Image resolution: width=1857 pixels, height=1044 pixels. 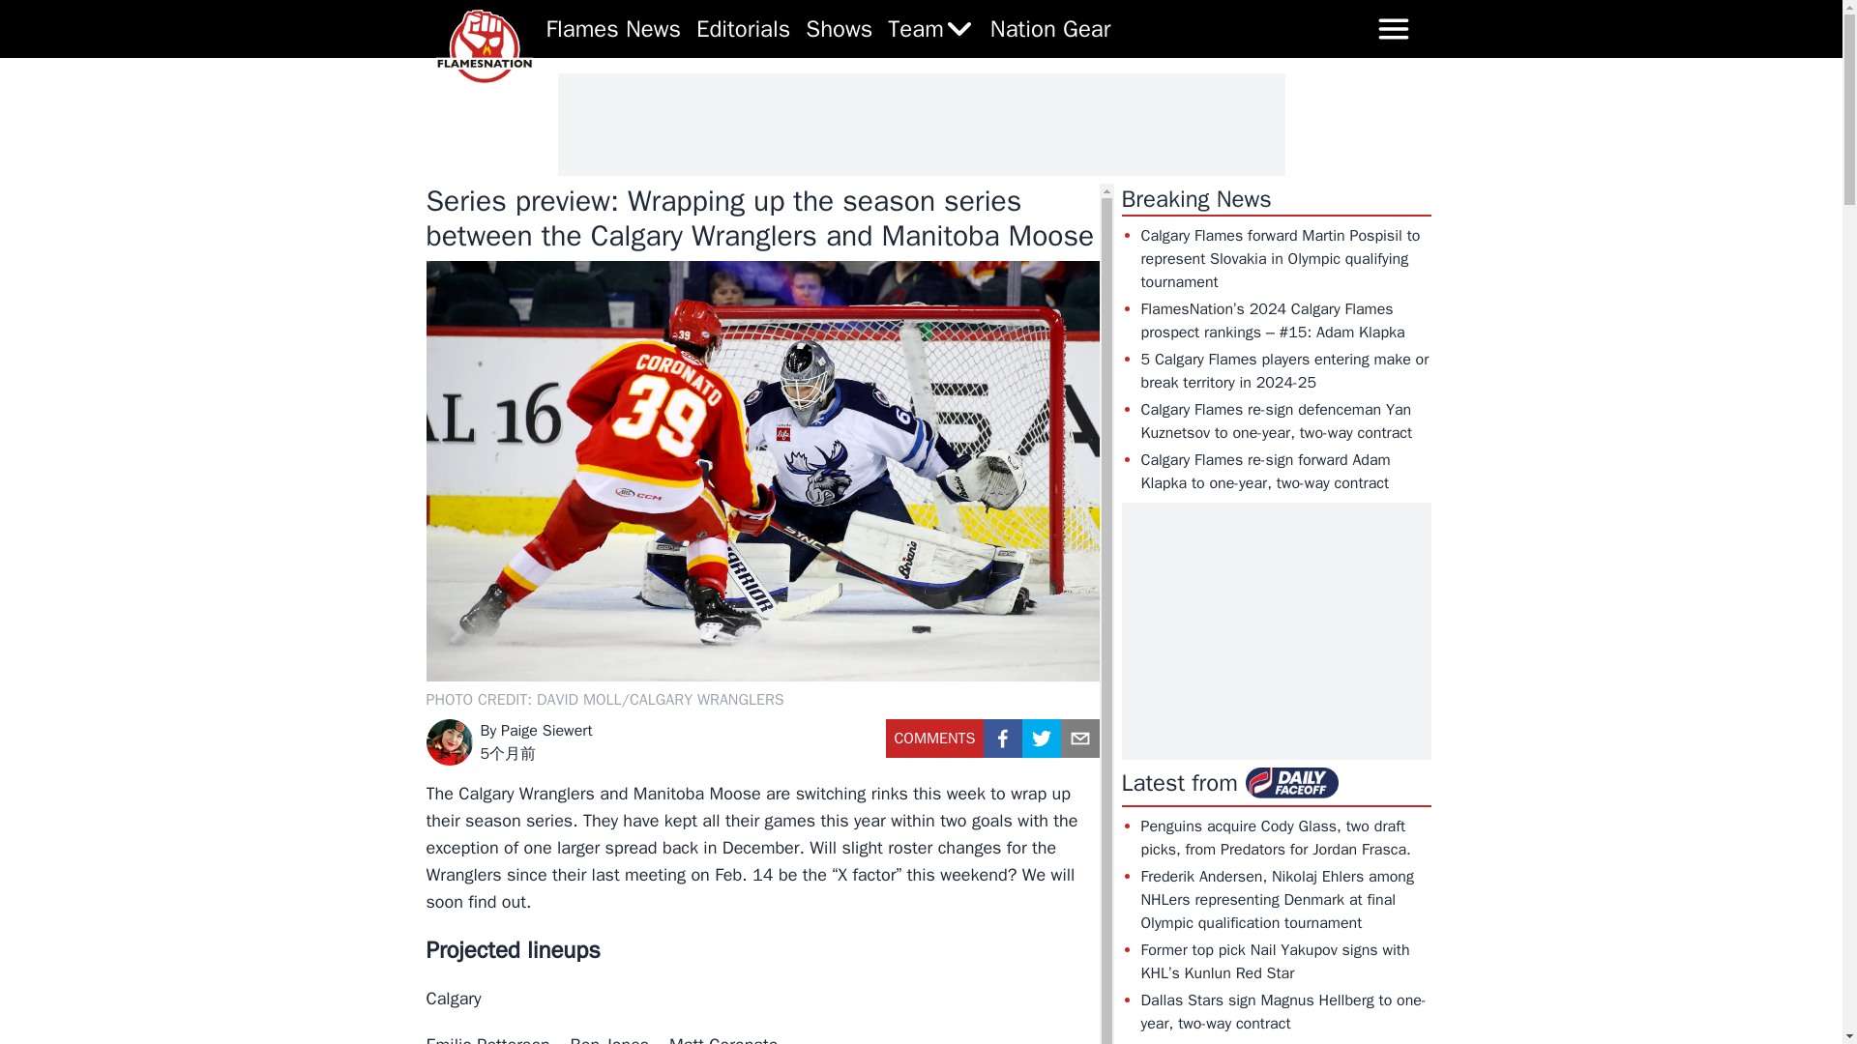 What do you see at coordinates (934, 744) in the screenshot?
I see `COMMENTS` at bounding box center [934, 744].